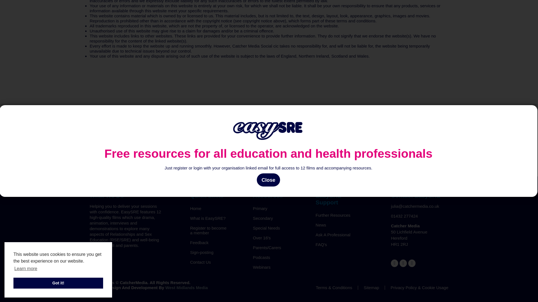 The height and width of the screenshot is (302, 538). I want to click on Learn more, so click(26, 14).